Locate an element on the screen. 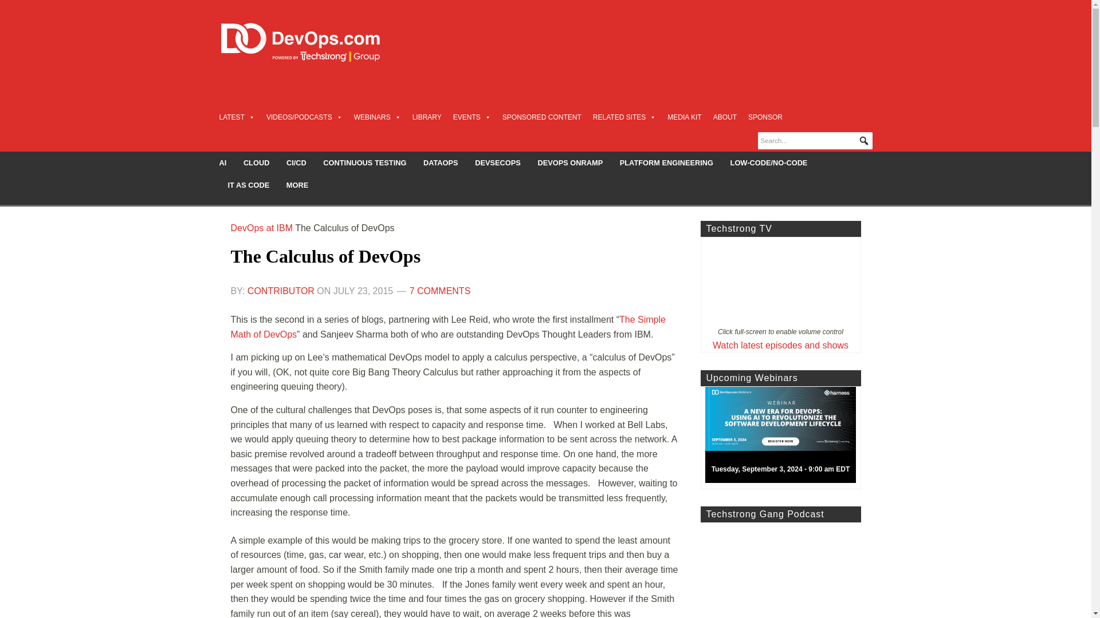  LIBRARY is located at coordinates (427, 117).